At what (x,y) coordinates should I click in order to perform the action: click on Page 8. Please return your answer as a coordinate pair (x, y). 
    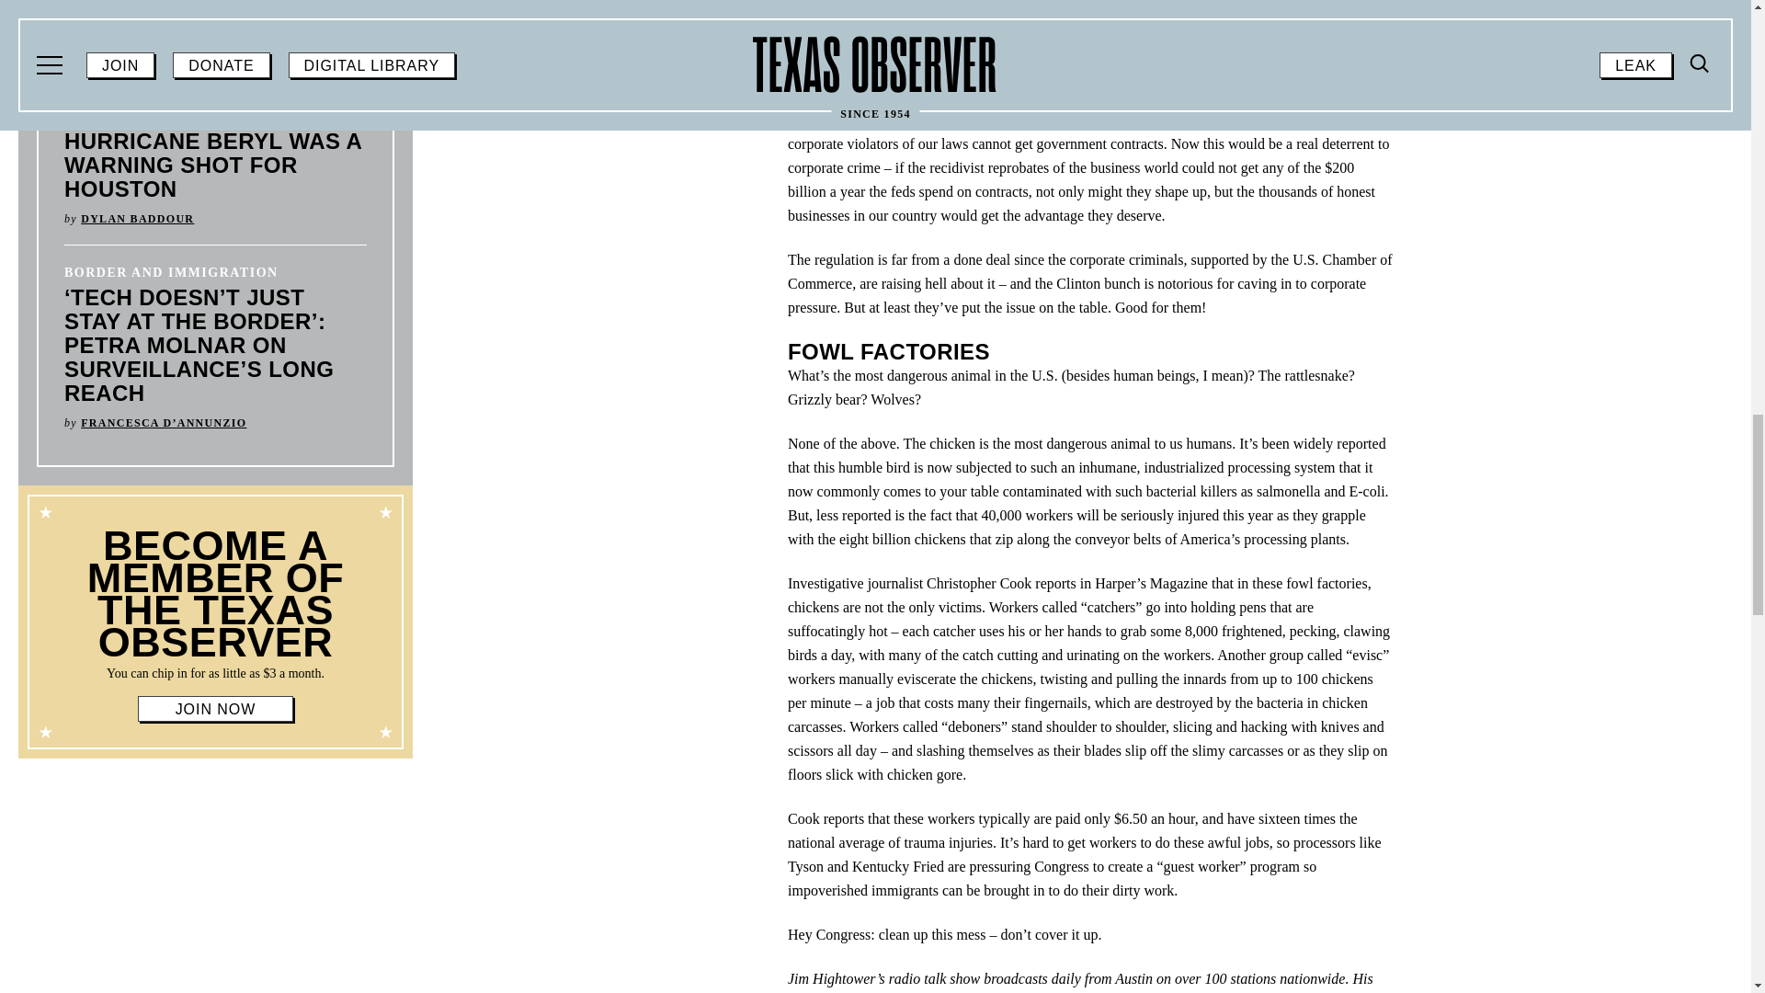
    Looking at the image, I should click on (215, 605).